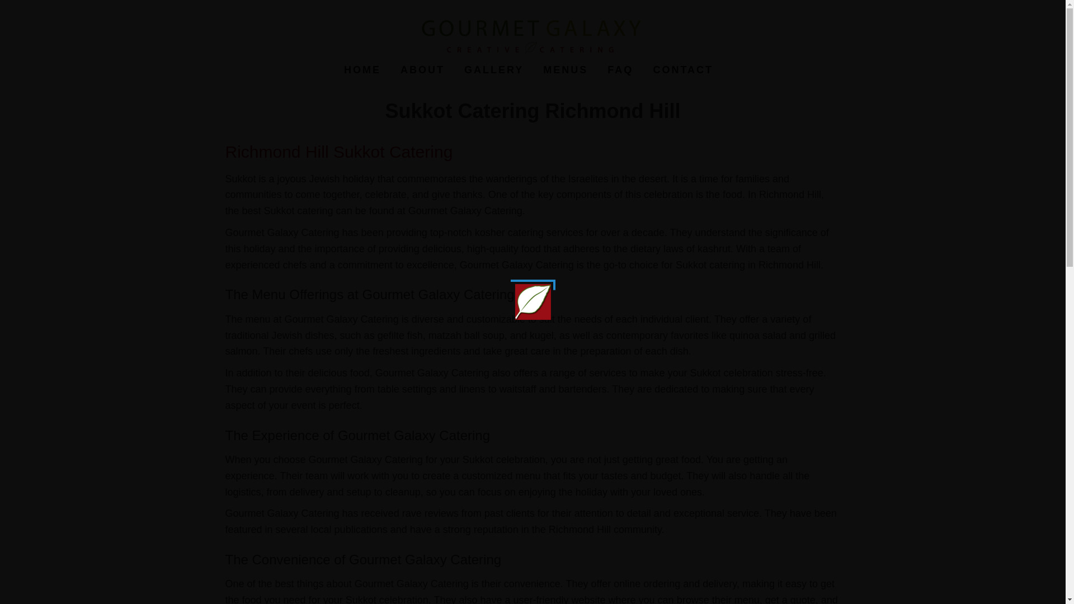  I want to click on HOME, so click(362, 70).